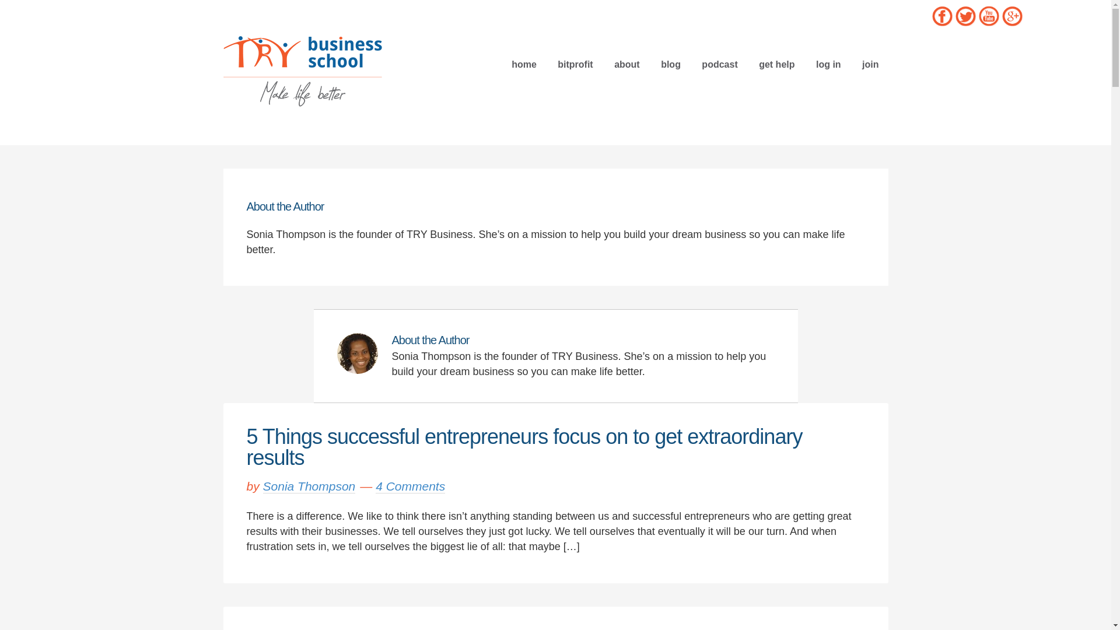 This screenshot has width=1120, height=630. What do you see at coordinates (626, 64) in the screenshot?
I see `about` at bounding box center [626, 64].